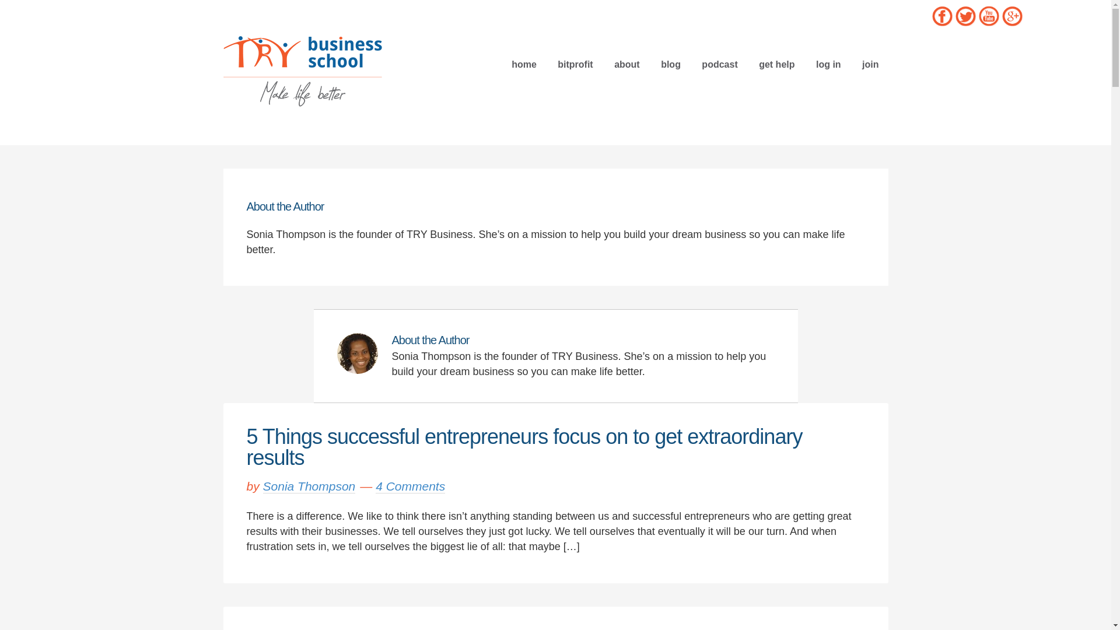 This screenshot has width=1120, height=630. What do you see at coordinates (626, 64) in the screenshot?
I see `about` at bounding box center [626, 64].